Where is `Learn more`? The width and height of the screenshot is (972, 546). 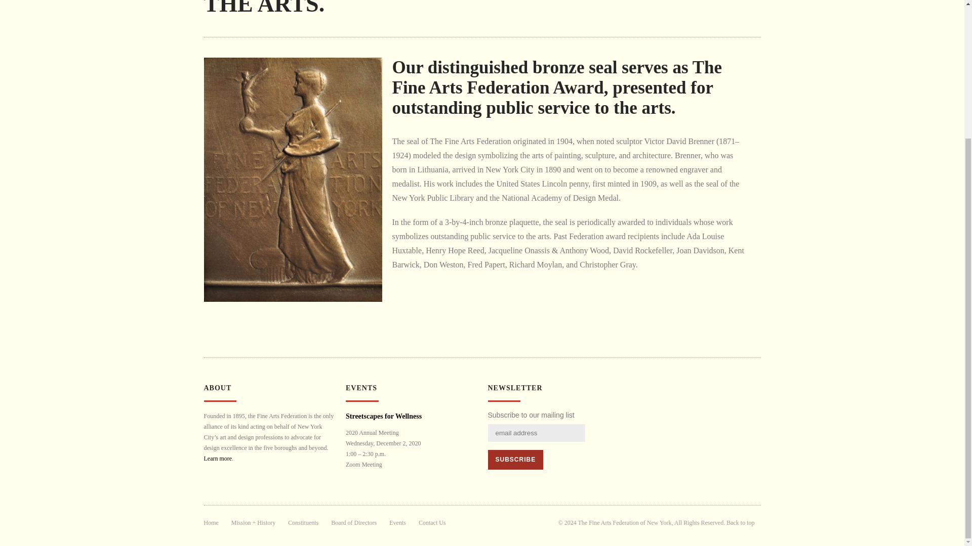
Learn more is located at coordinates (218, 458).